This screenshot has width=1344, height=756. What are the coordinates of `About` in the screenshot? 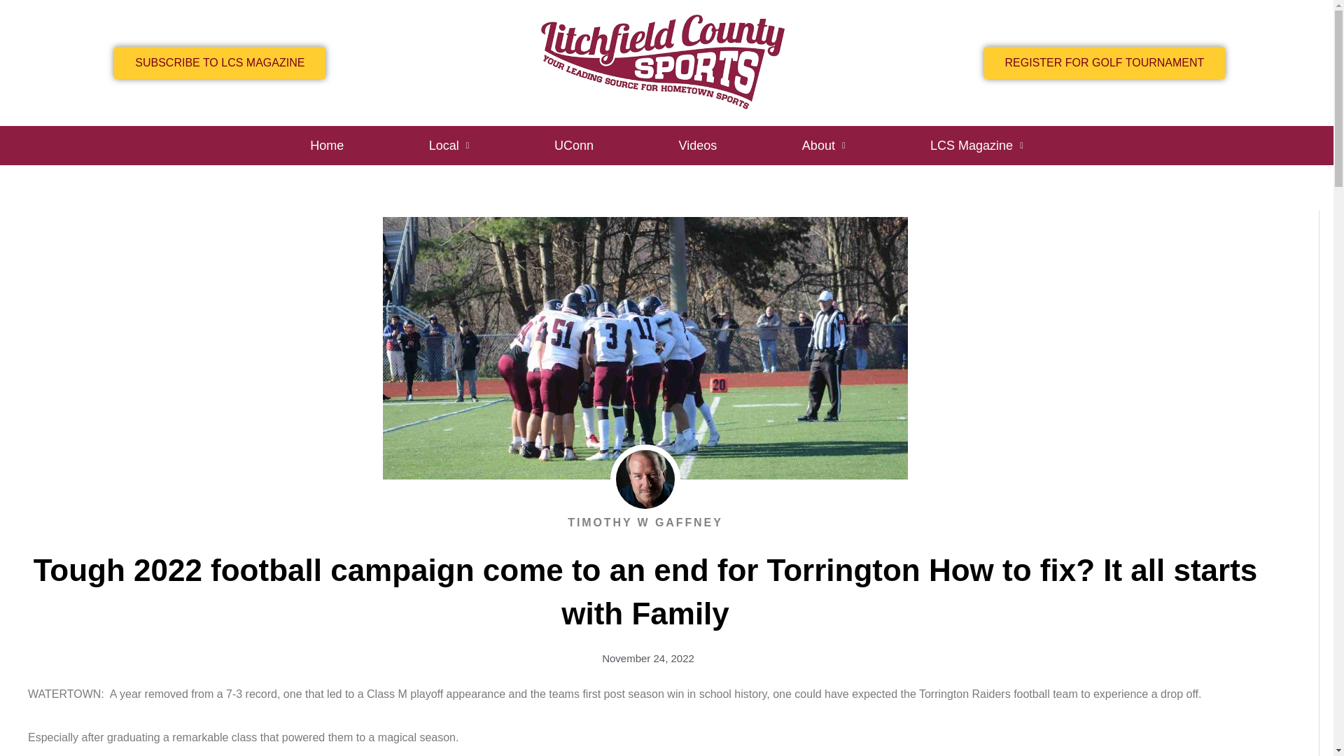 It's located at (823, 146).